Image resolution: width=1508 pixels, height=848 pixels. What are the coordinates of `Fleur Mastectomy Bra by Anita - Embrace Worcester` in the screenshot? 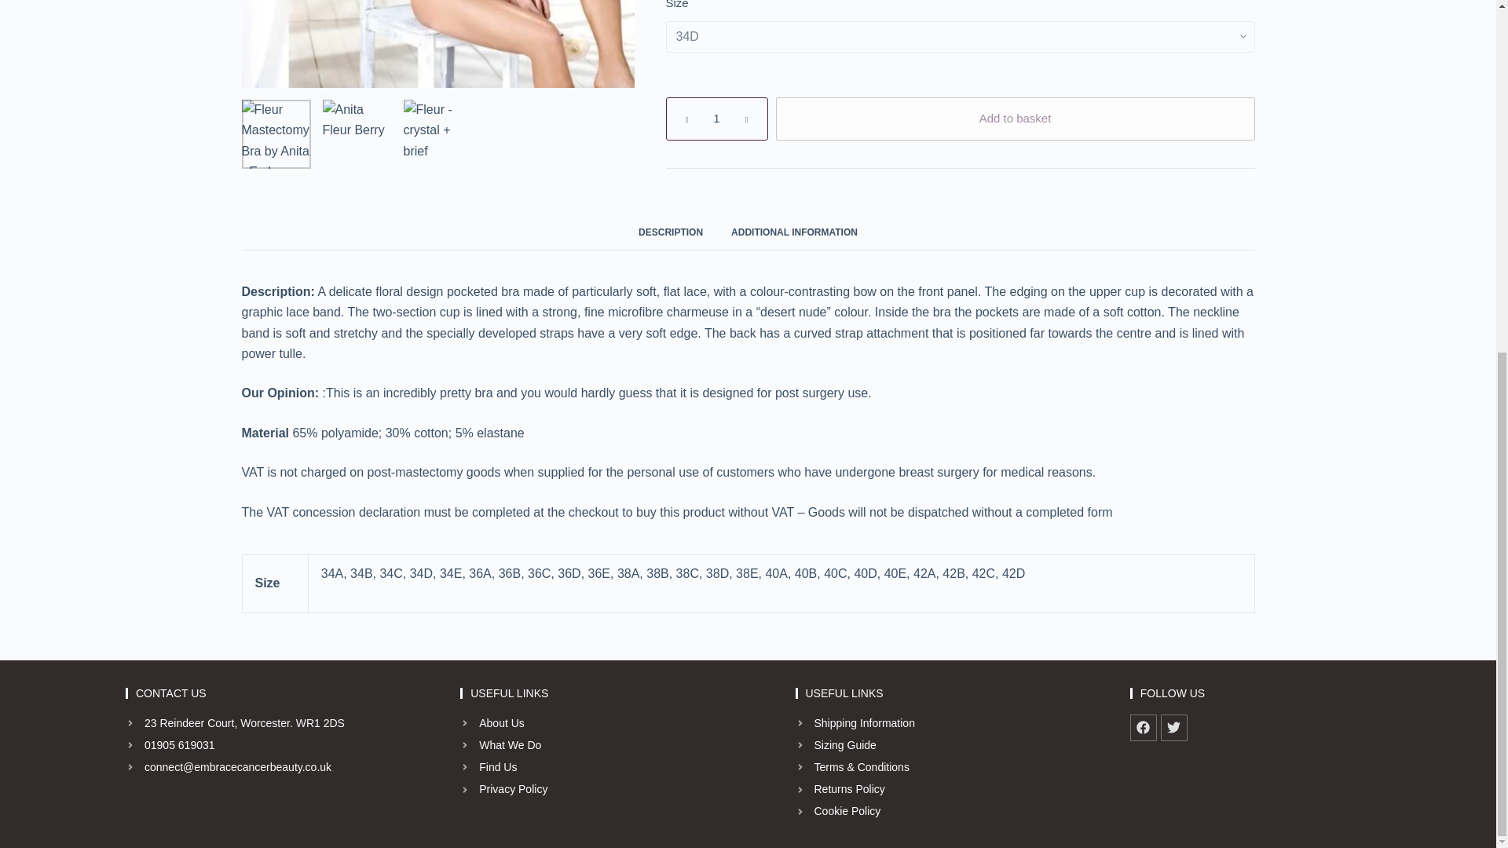 It's located at (438, 12).